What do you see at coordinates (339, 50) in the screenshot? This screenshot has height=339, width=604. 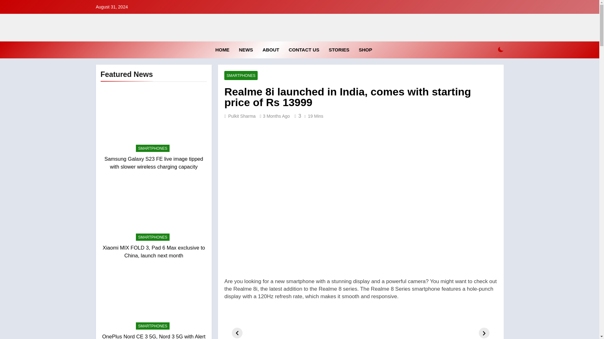 I see `STORIES` at bounding box center [339, 50].